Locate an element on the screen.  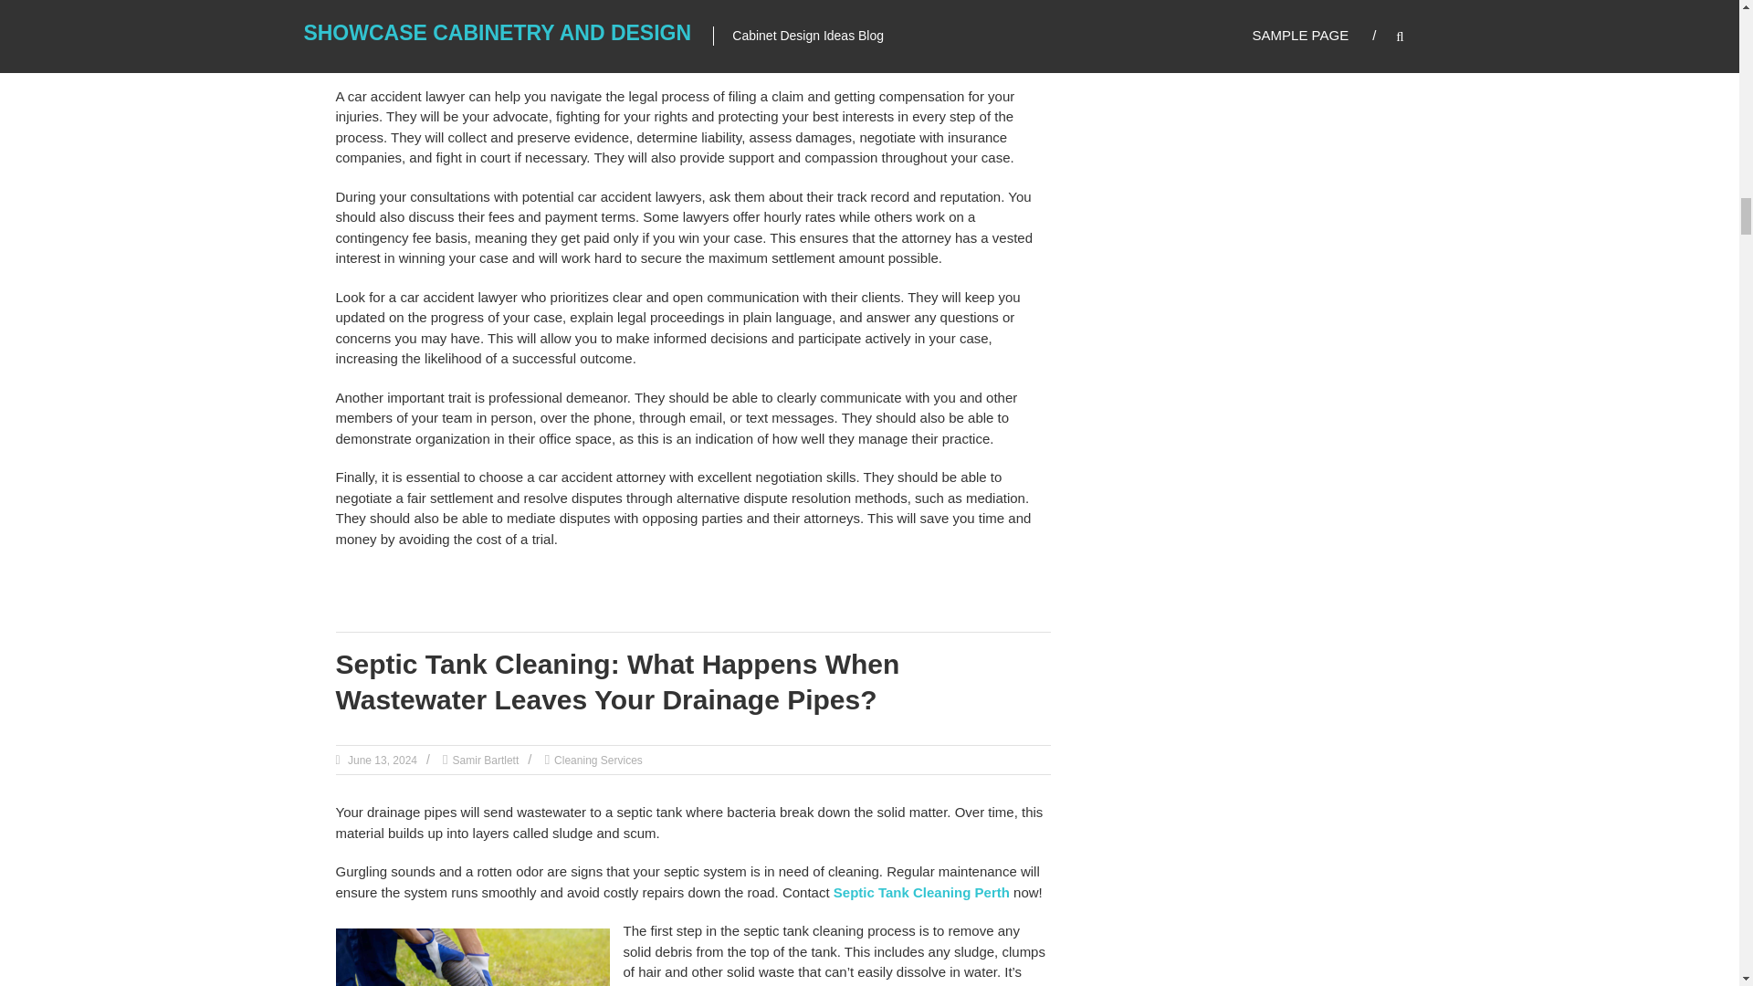
June 13, 2024 is located at coordinates (381, 760).